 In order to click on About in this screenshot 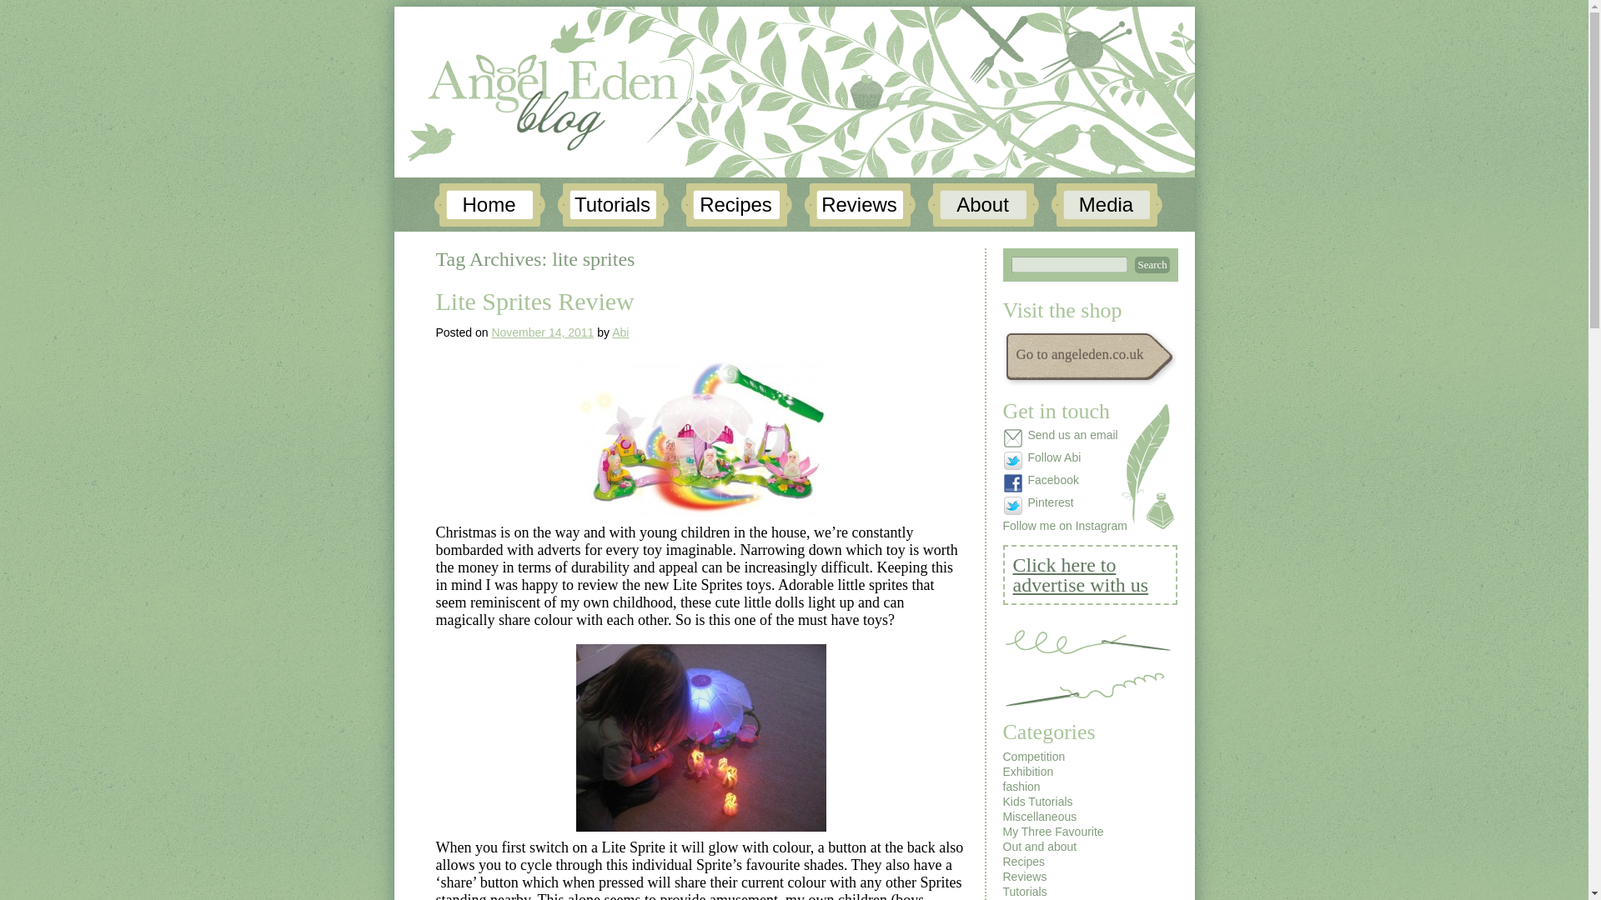, I will do `click(982, 205)`.